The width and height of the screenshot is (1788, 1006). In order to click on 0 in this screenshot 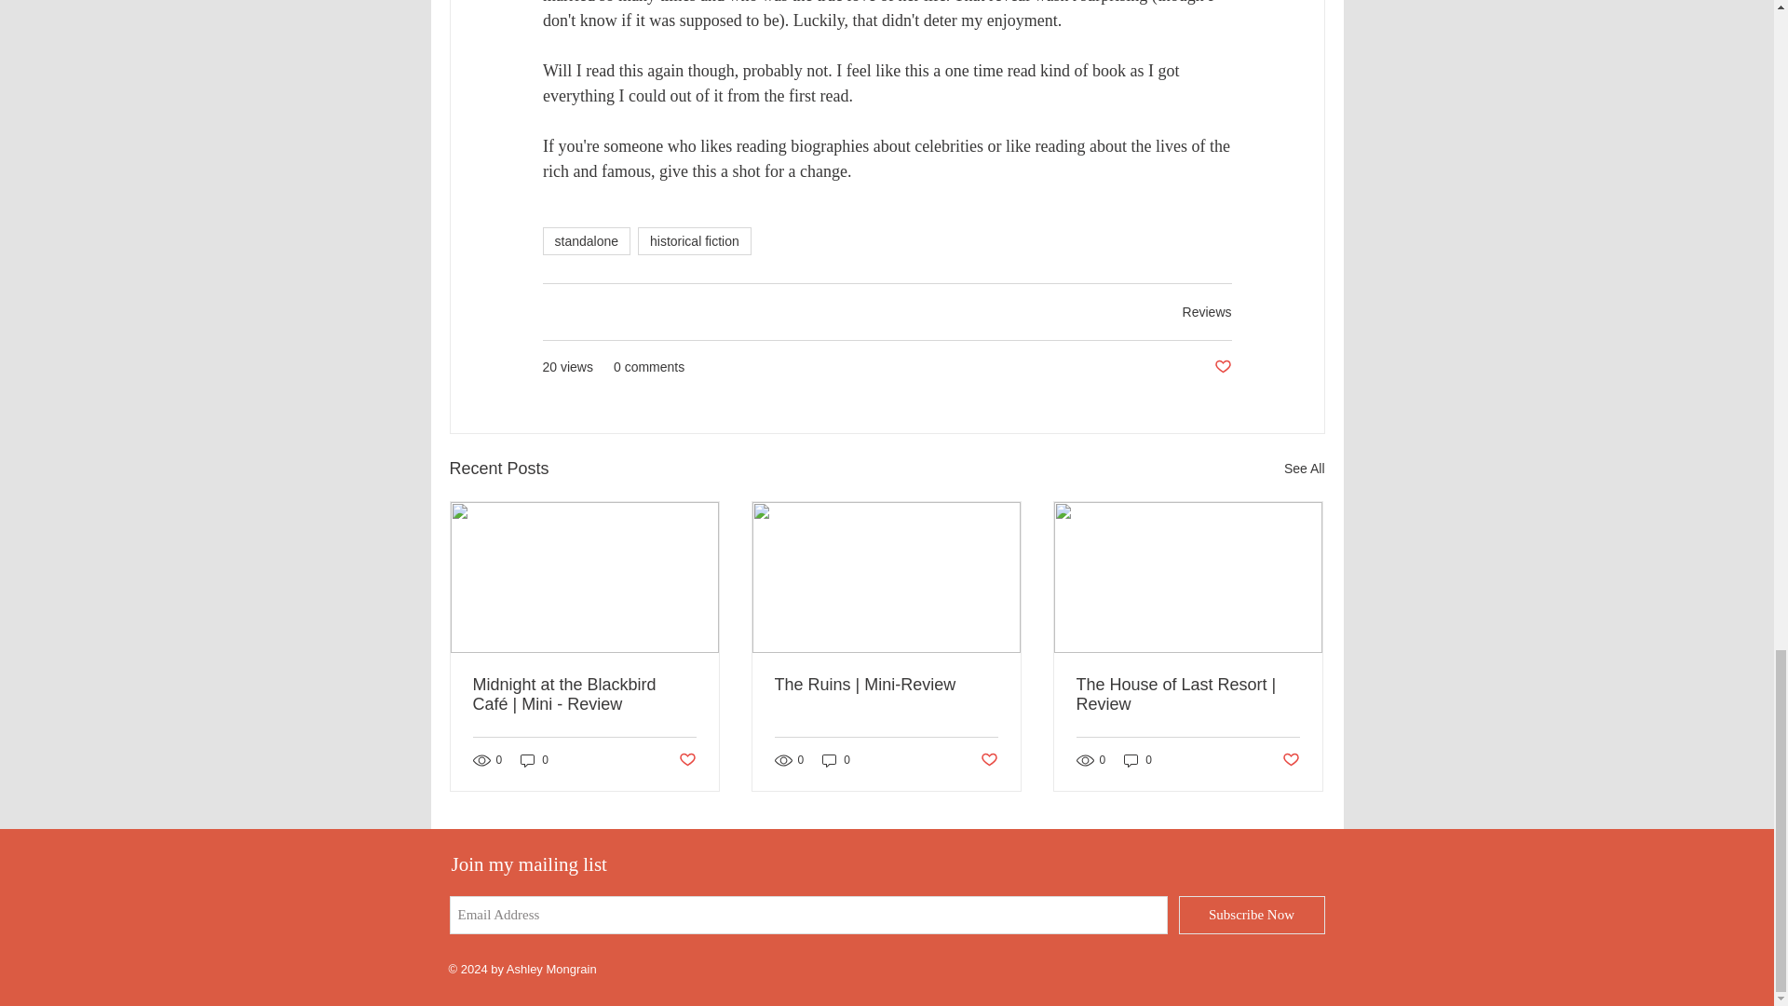, I will do `click(836, 760)`.